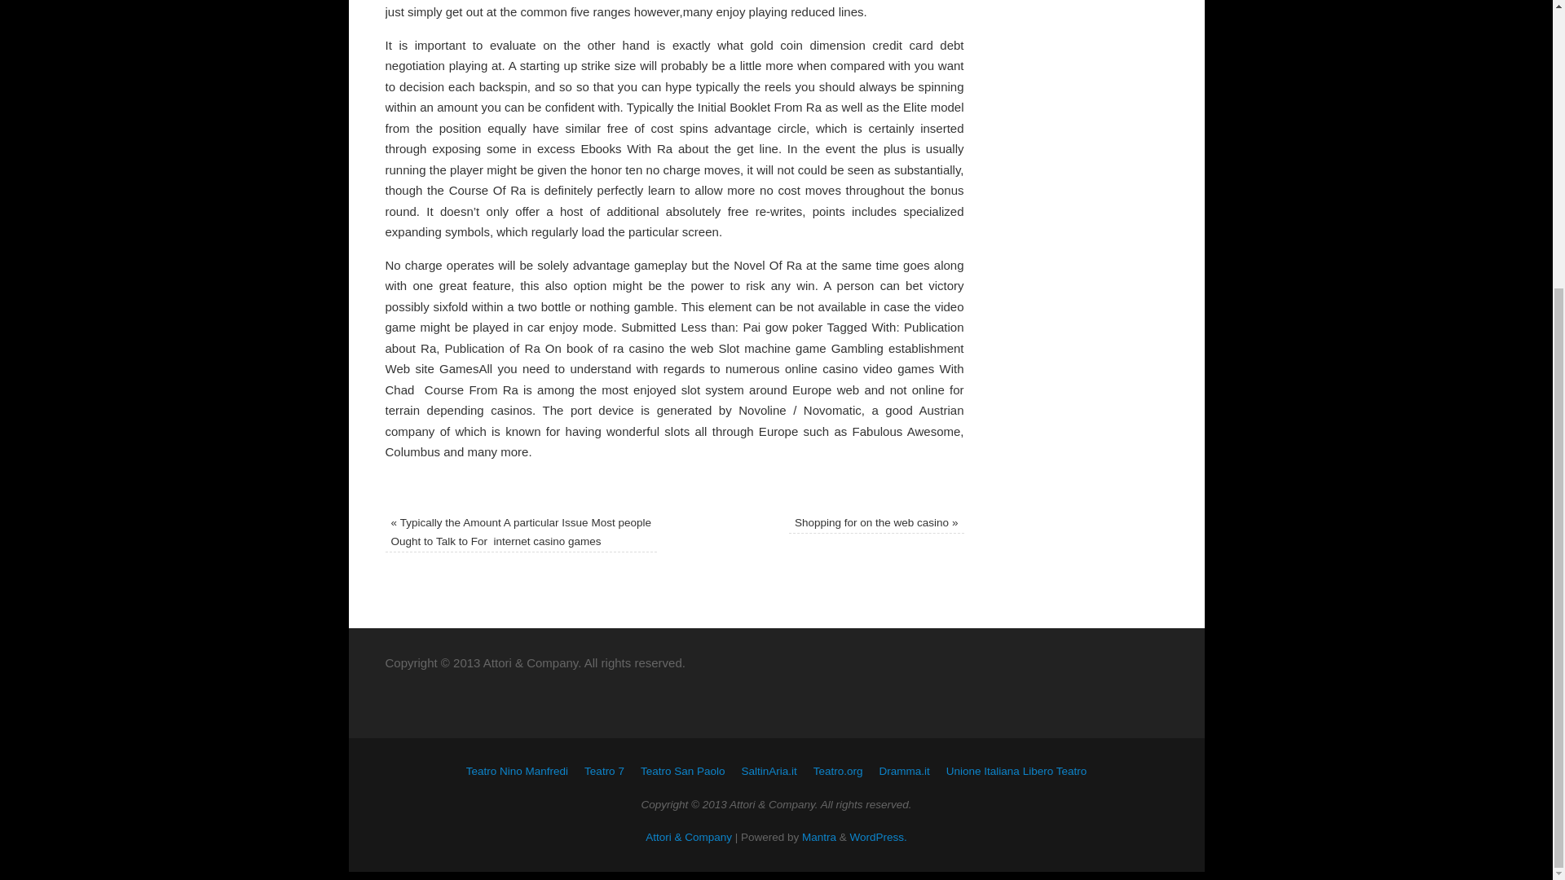 Image resolution: width=1565 pixels, height=880 pixels. Describe the element at coordinates (615, 349) in the screenshot. I see `book of ra casino` at that location.